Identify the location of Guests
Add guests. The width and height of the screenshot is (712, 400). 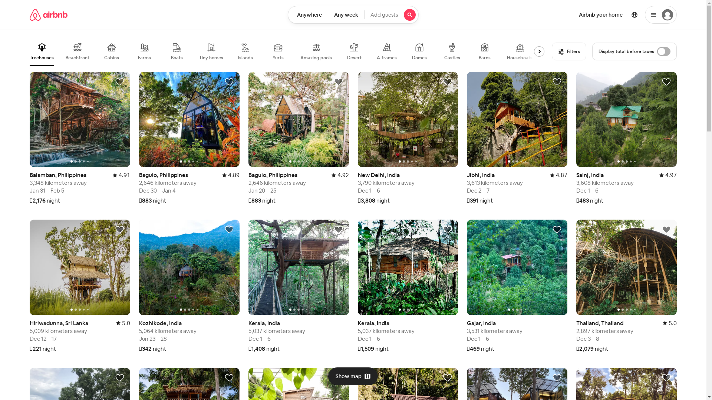
(392, 15).